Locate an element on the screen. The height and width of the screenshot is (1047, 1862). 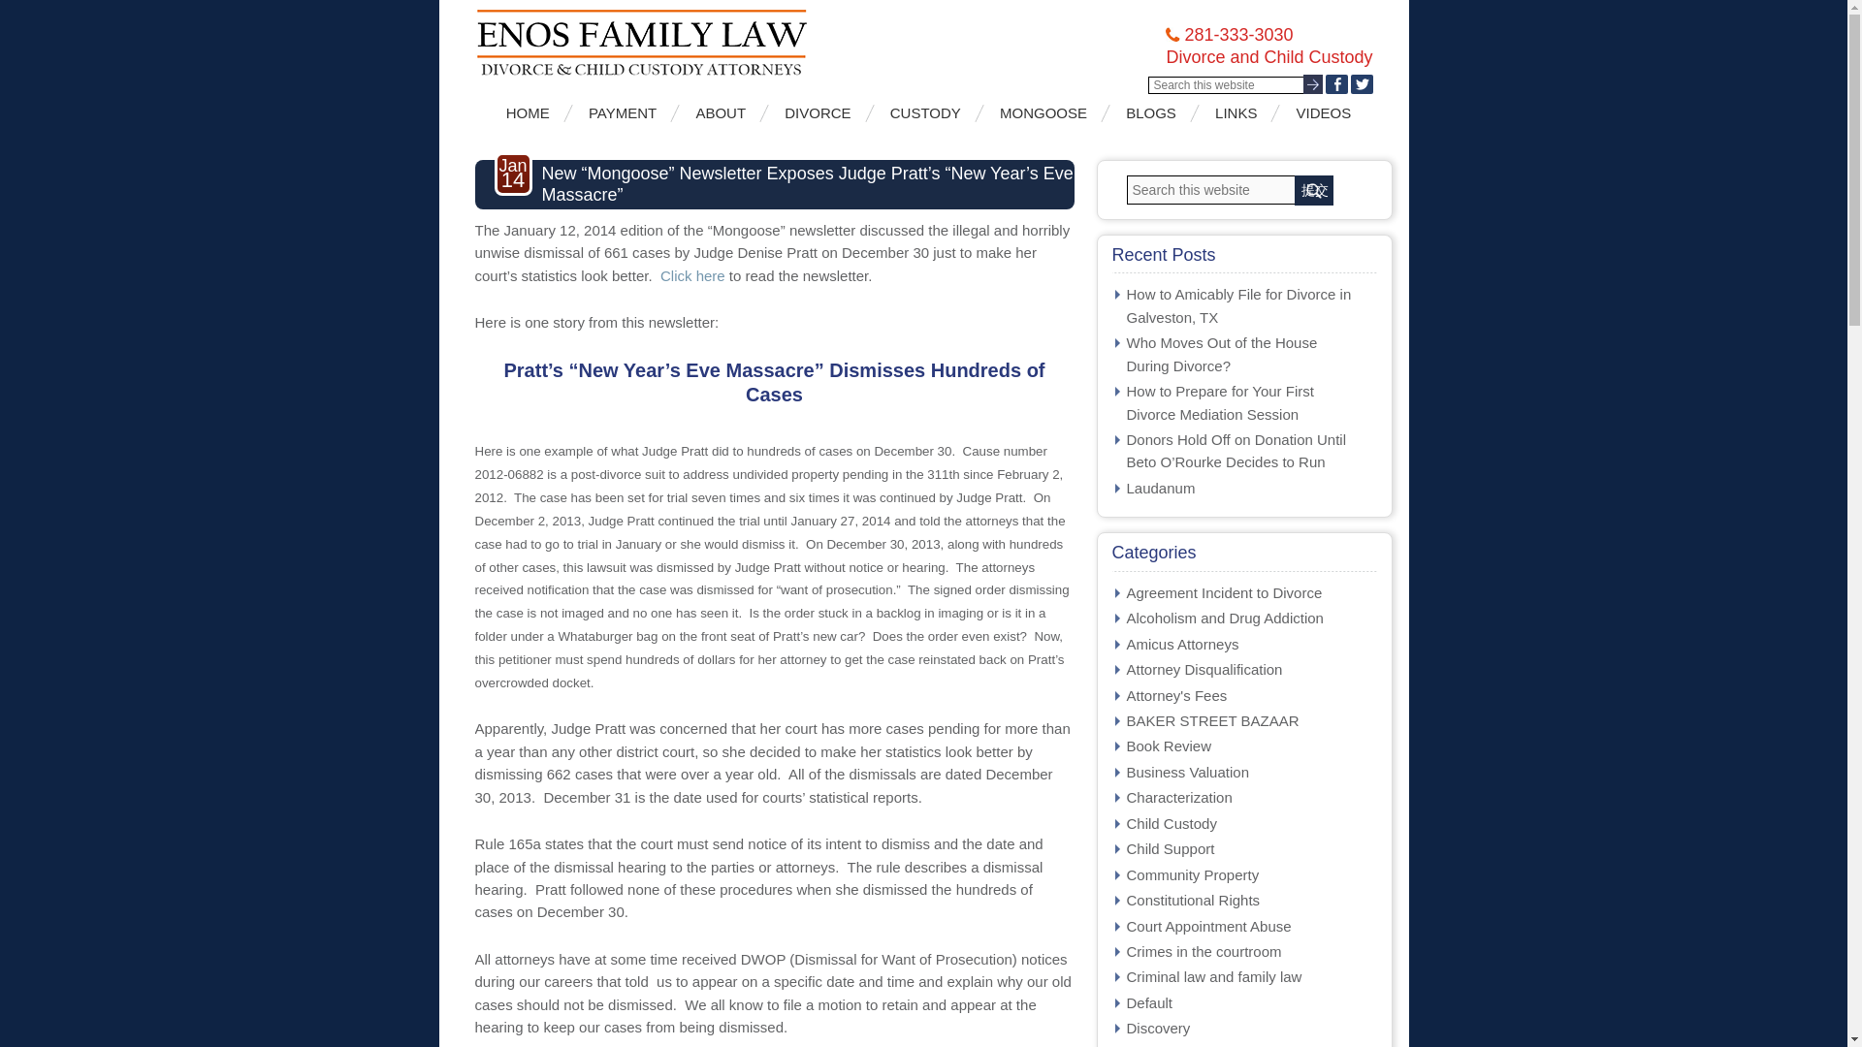
Jan 12, 2014 Mongoose is located at coordinates (692, 275).